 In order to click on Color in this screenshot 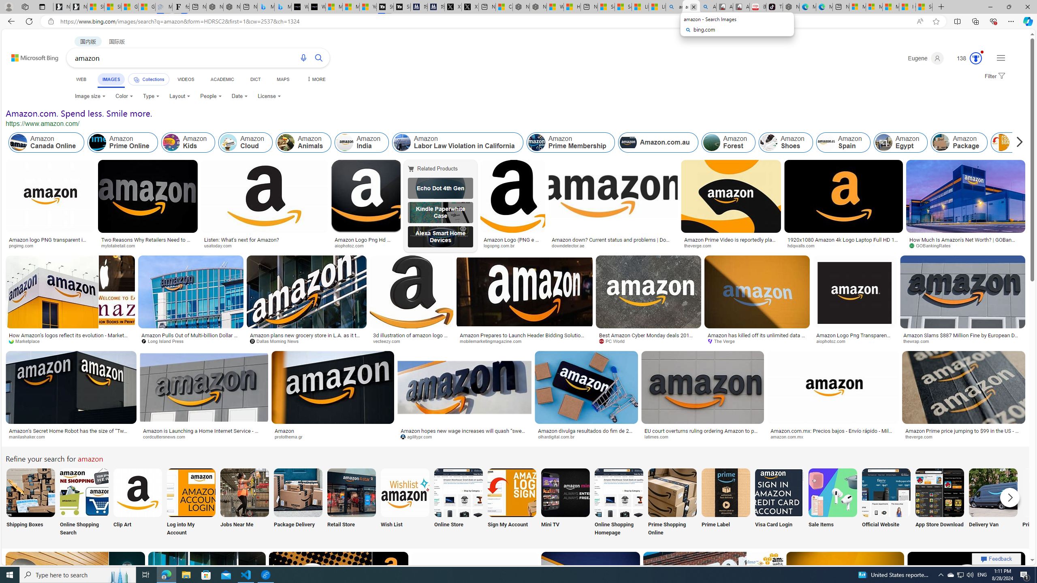, I will do `click(124, 96)`.